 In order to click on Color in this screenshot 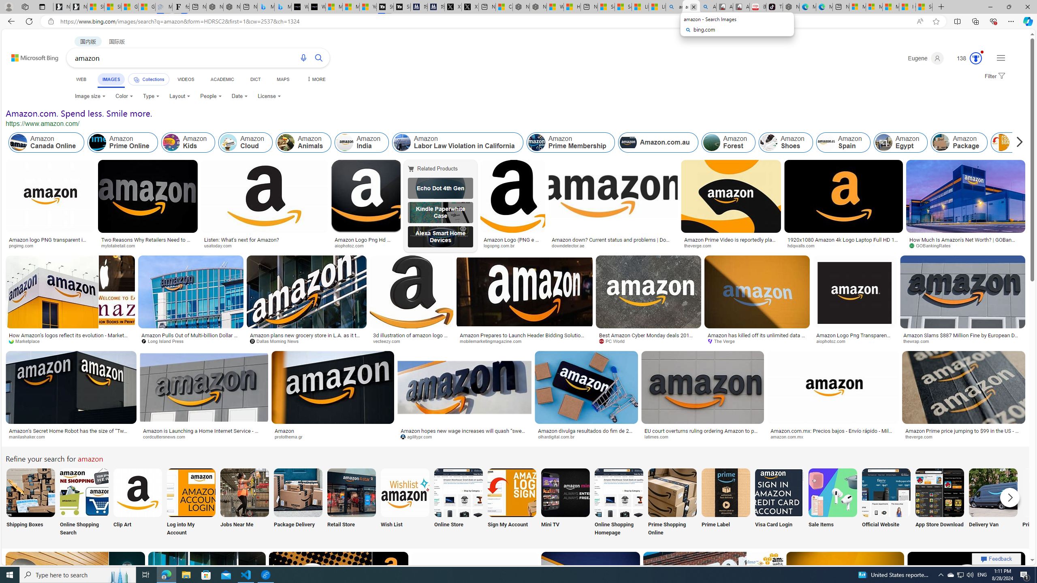, I will do `click(124, 96)`.